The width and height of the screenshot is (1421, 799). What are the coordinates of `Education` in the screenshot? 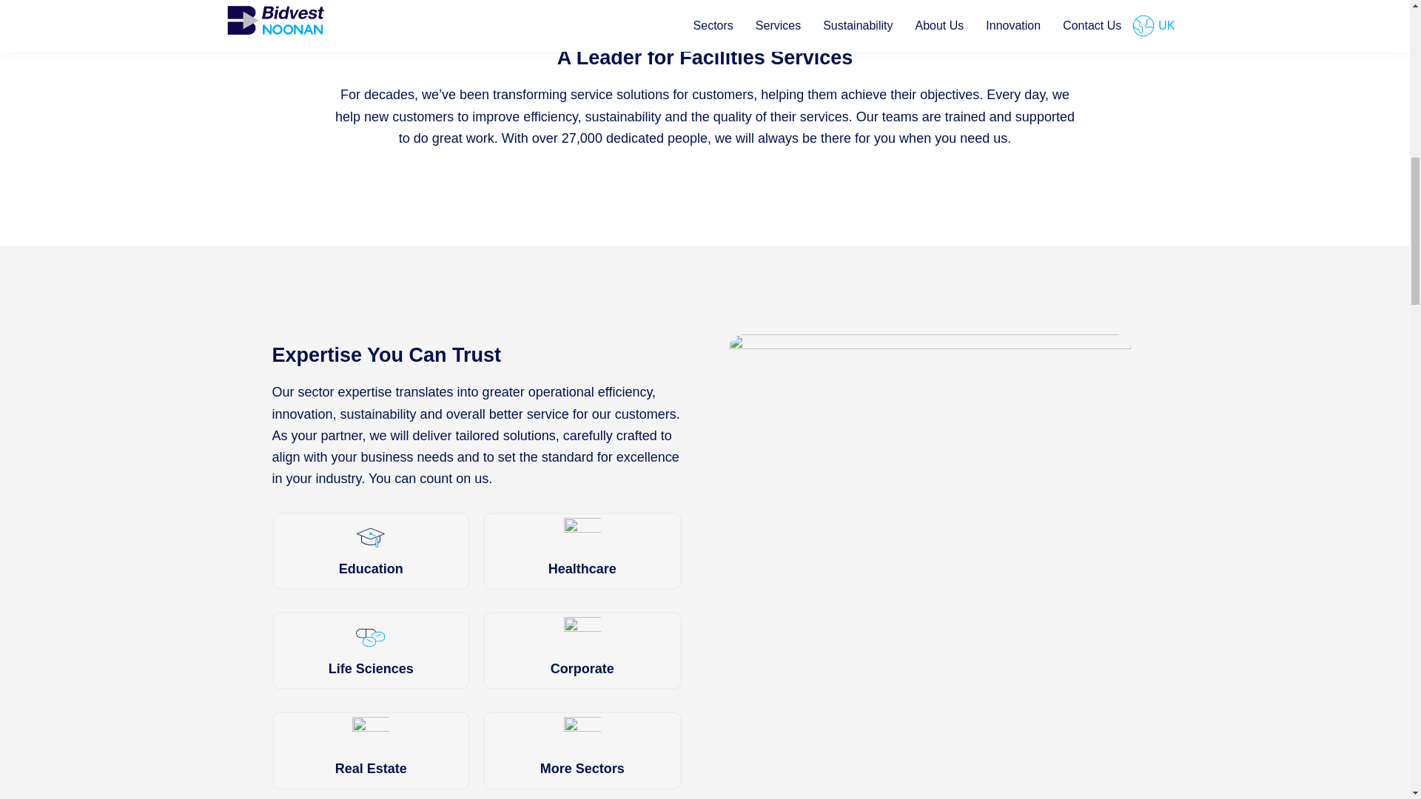 It's located at (372, 552).